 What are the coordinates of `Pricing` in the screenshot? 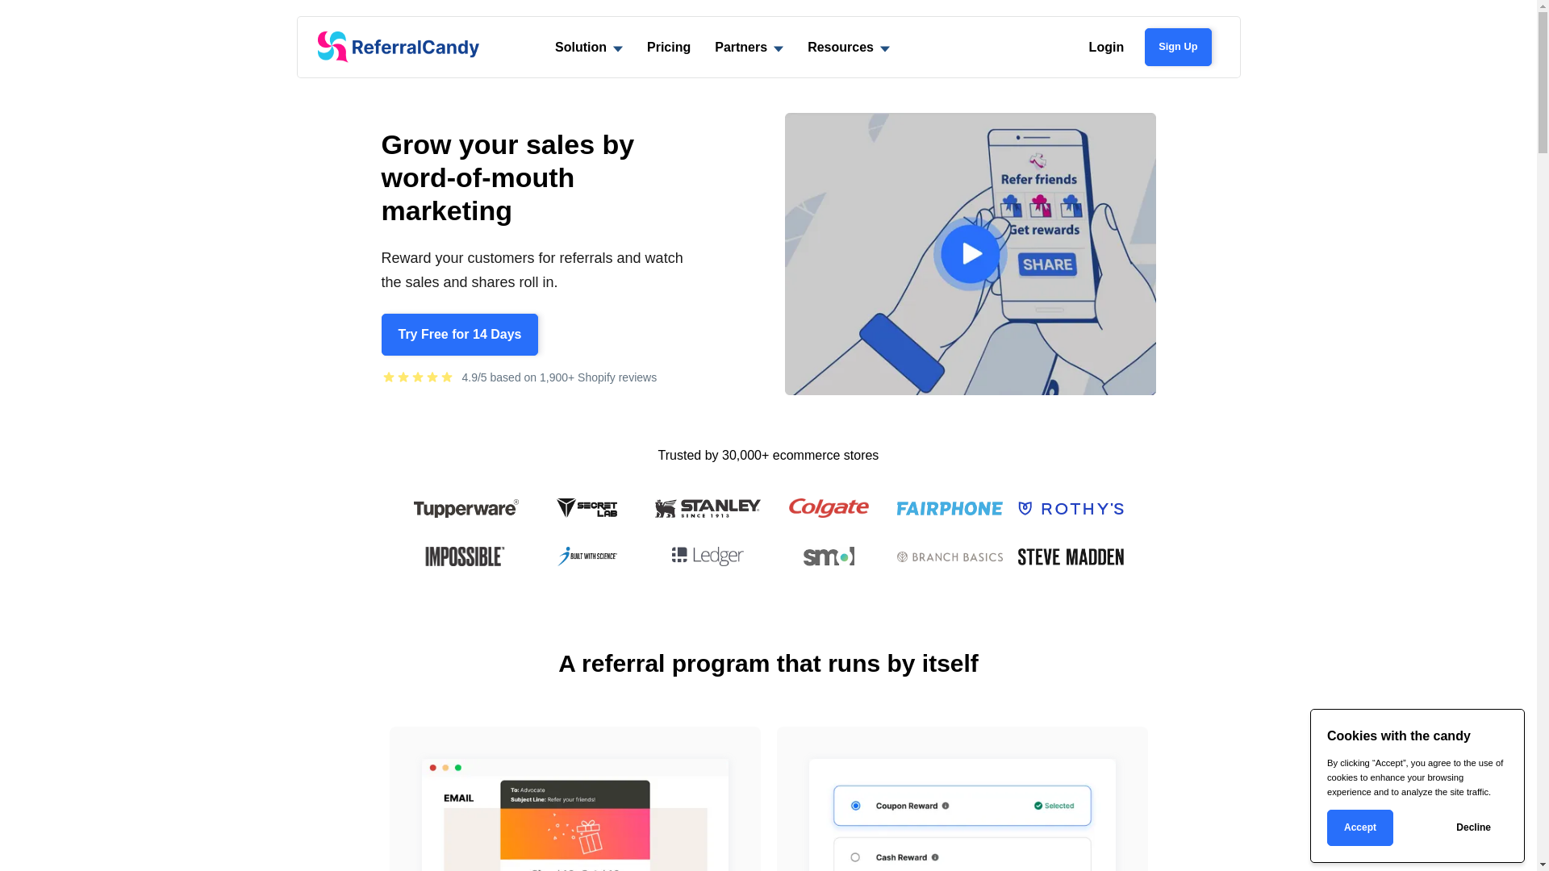 It's located at (669, 47).